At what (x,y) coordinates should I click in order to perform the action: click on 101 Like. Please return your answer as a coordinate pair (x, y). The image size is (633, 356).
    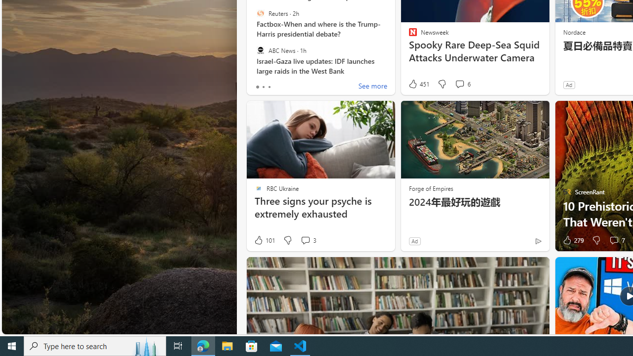
    Looking at the image, I should click on (264, 240).